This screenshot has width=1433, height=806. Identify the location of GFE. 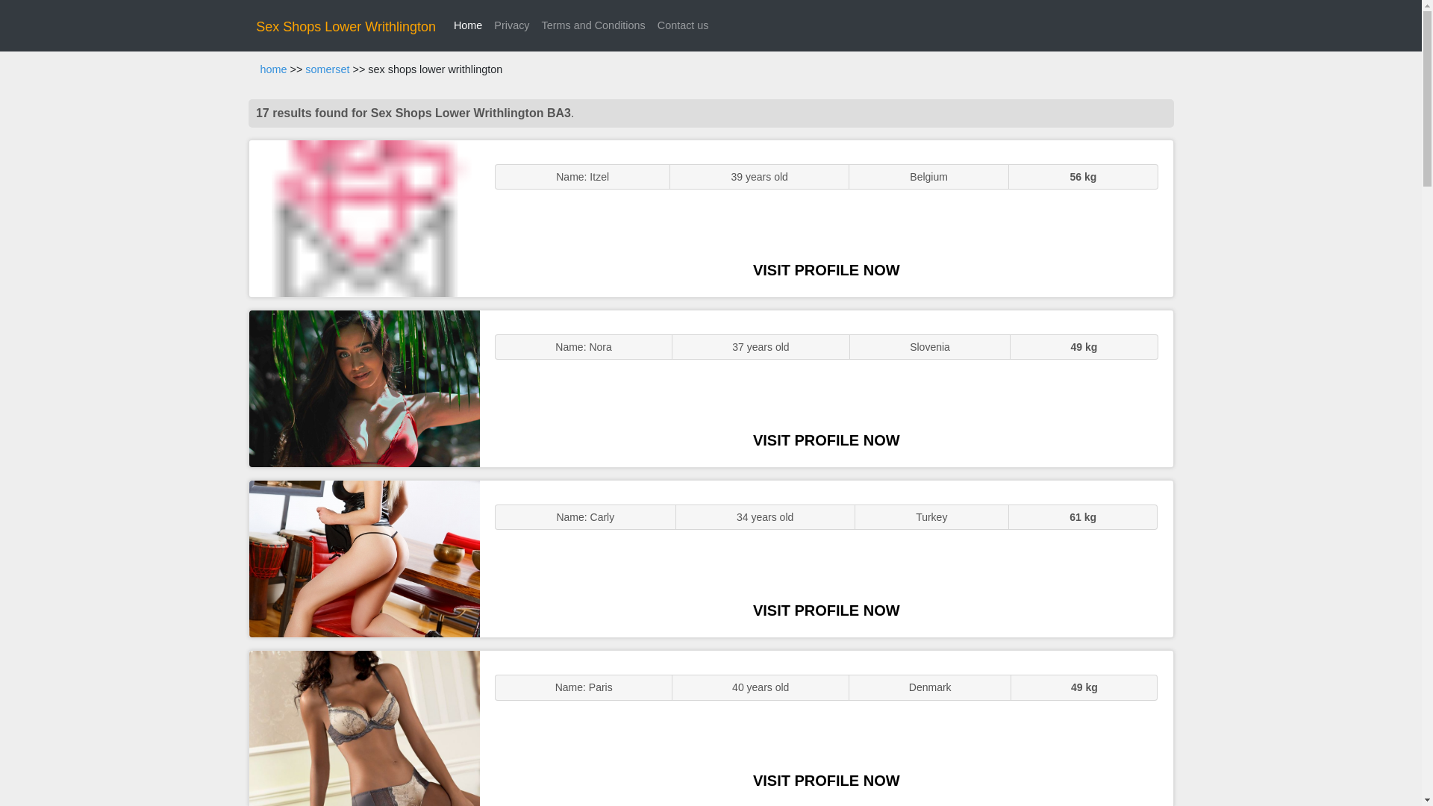
(364, 388).